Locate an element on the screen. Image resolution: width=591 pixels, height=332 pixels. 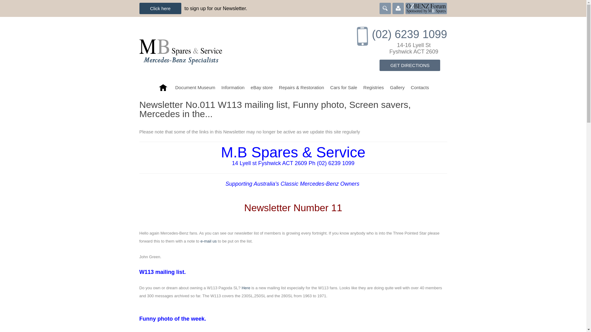
Cars for Sale is located at coordinates (344, 87).